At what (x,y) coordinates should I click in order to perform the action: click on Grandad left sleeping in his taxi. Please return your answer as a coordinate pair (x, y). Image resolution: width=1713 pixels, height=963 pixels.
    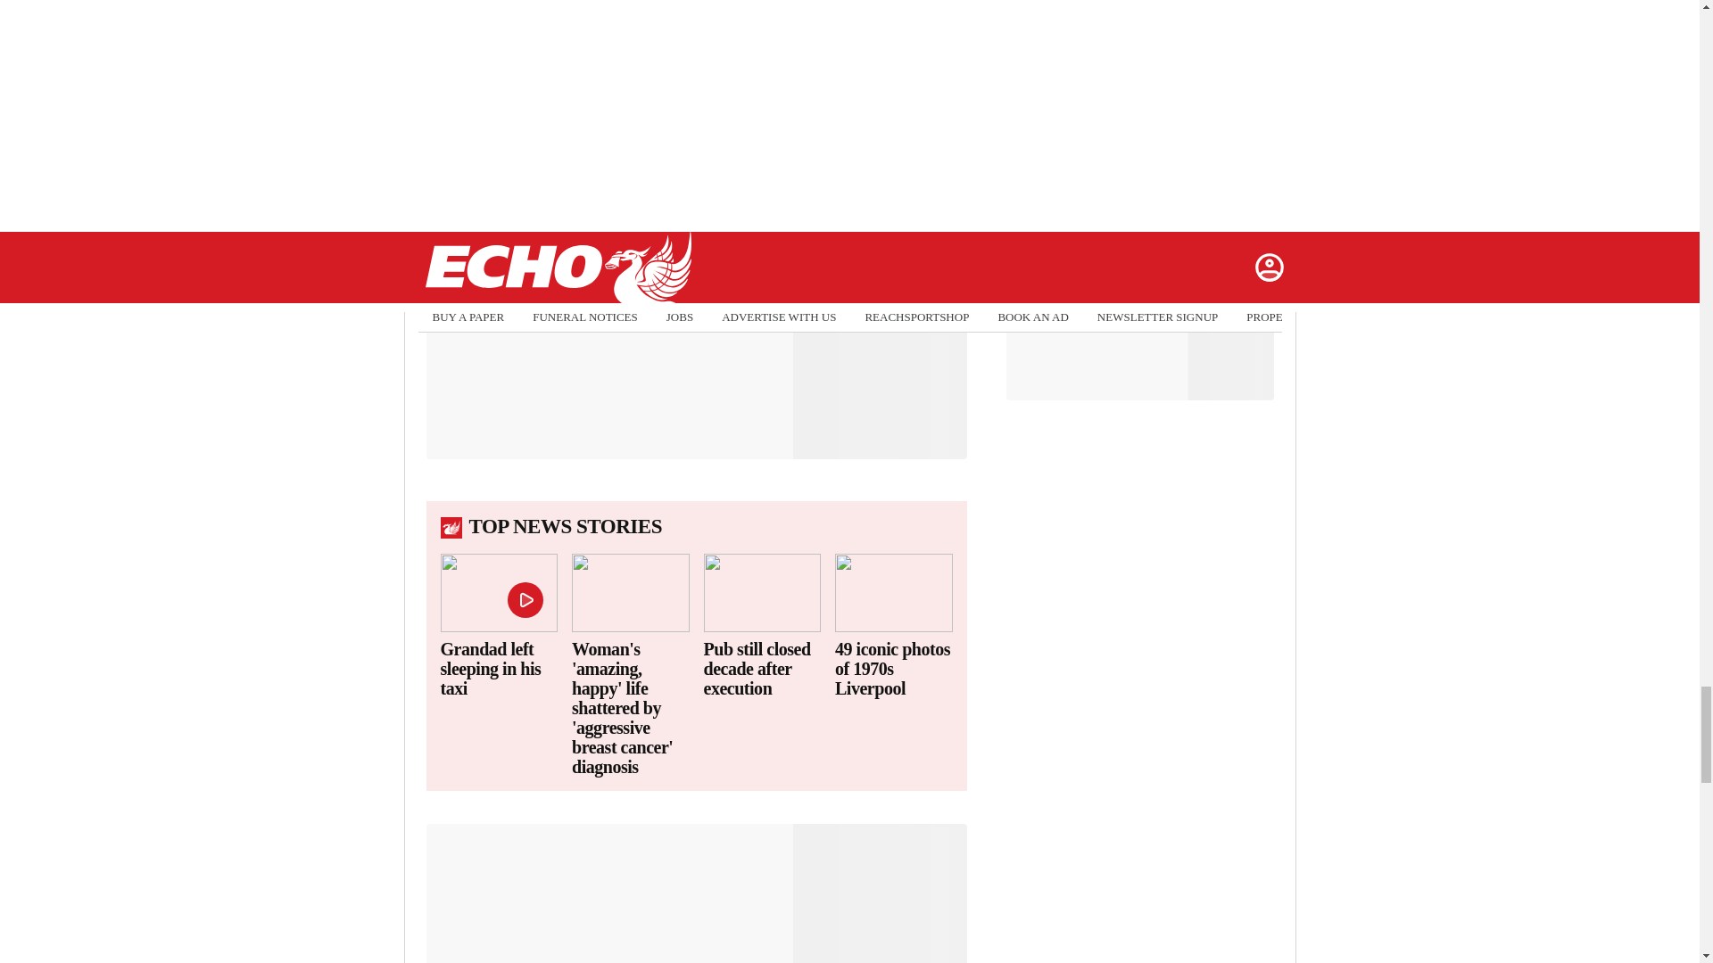
    Looking at the image, I should click on (499, 669).